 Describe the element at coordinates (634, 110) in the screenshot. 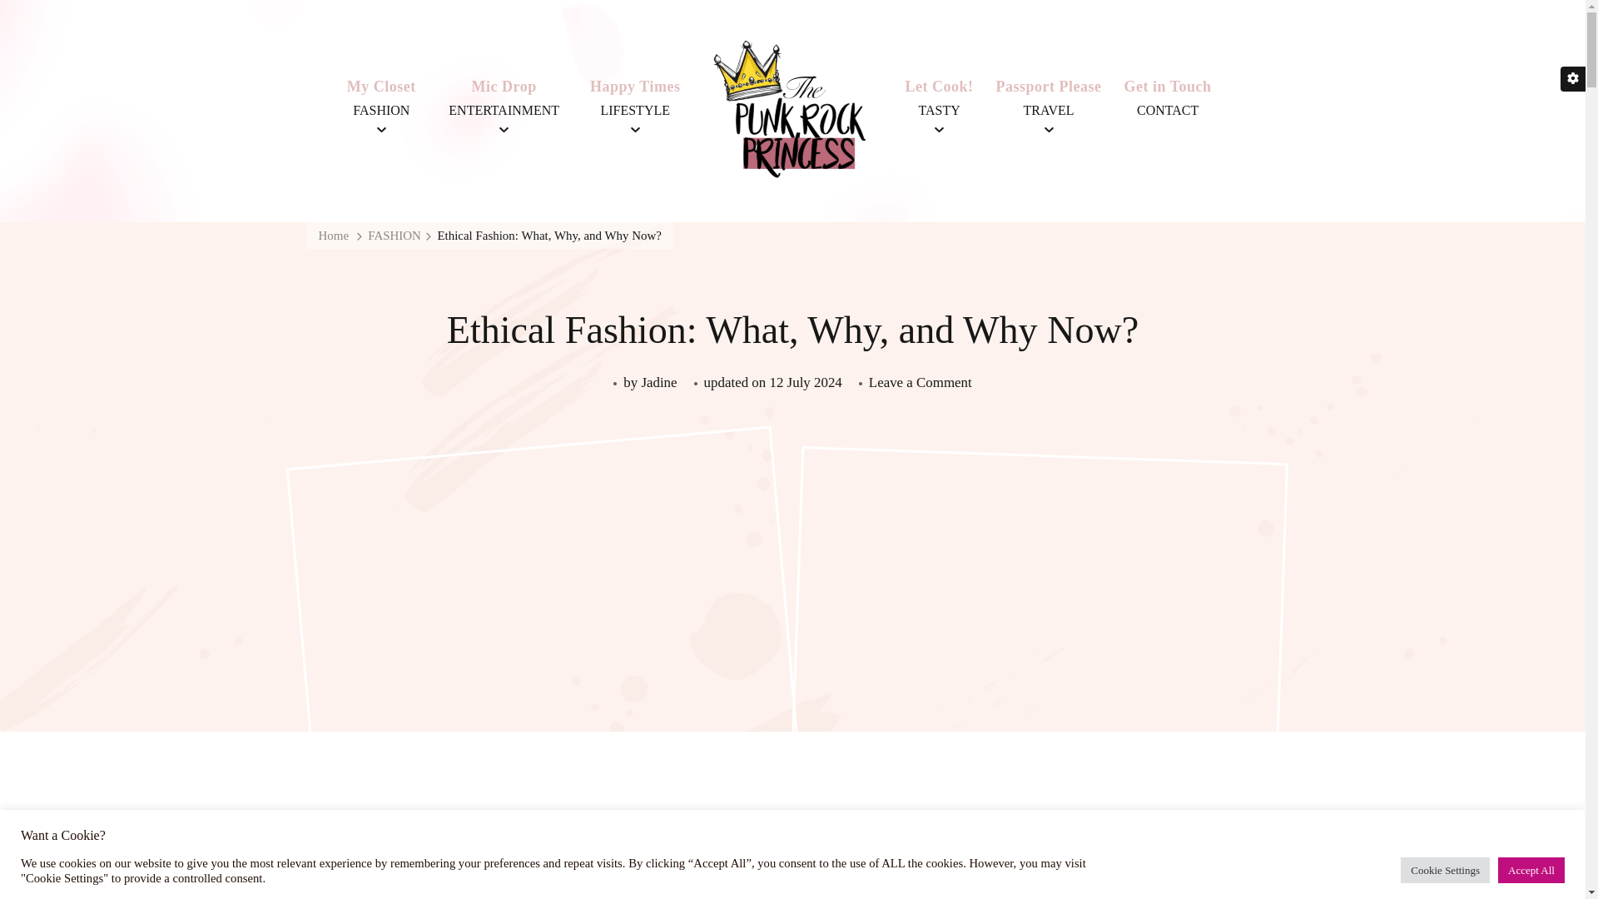

I see `LIFESTYLE` at that location.